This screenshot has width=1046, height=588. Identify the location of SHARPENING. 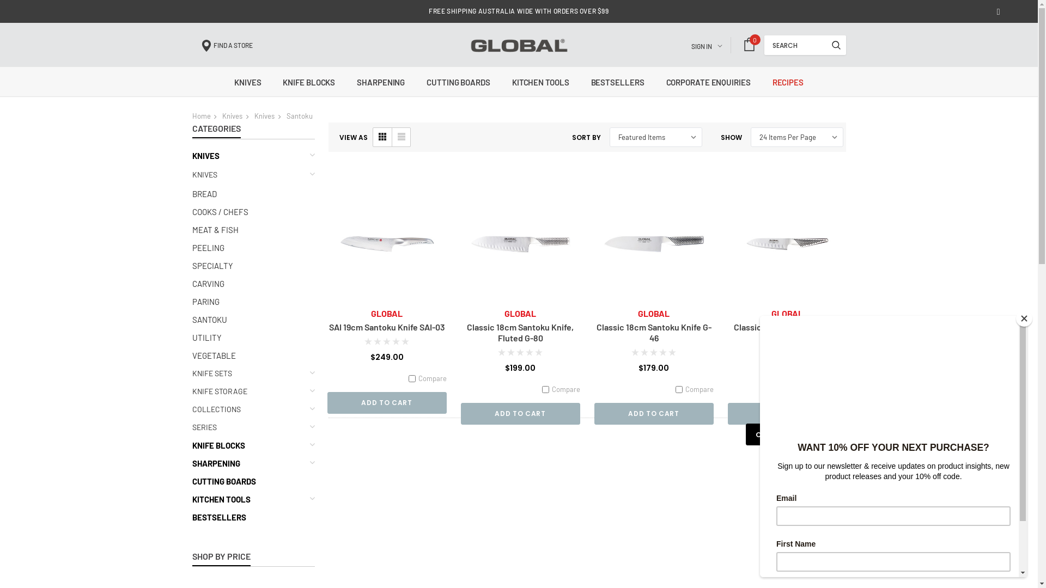
(381, 83).